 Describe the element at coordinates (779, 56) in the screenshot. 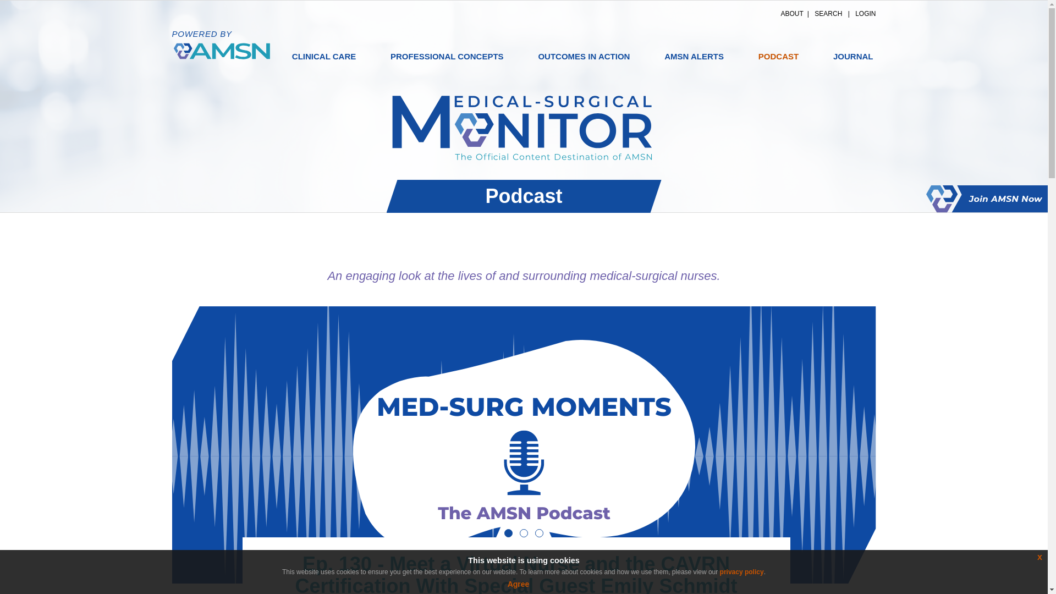

I see `Podcast` at that location.